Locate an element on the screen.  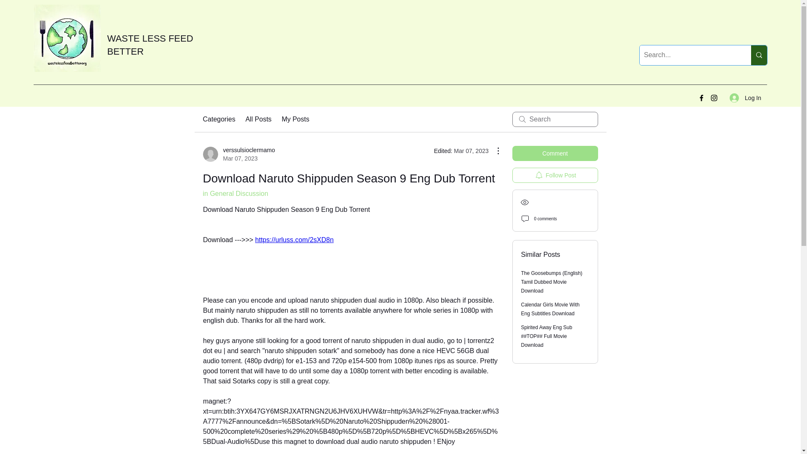
Calendar Girls Movie With Eng Subtitles Download is located at coordinates (555, 175).